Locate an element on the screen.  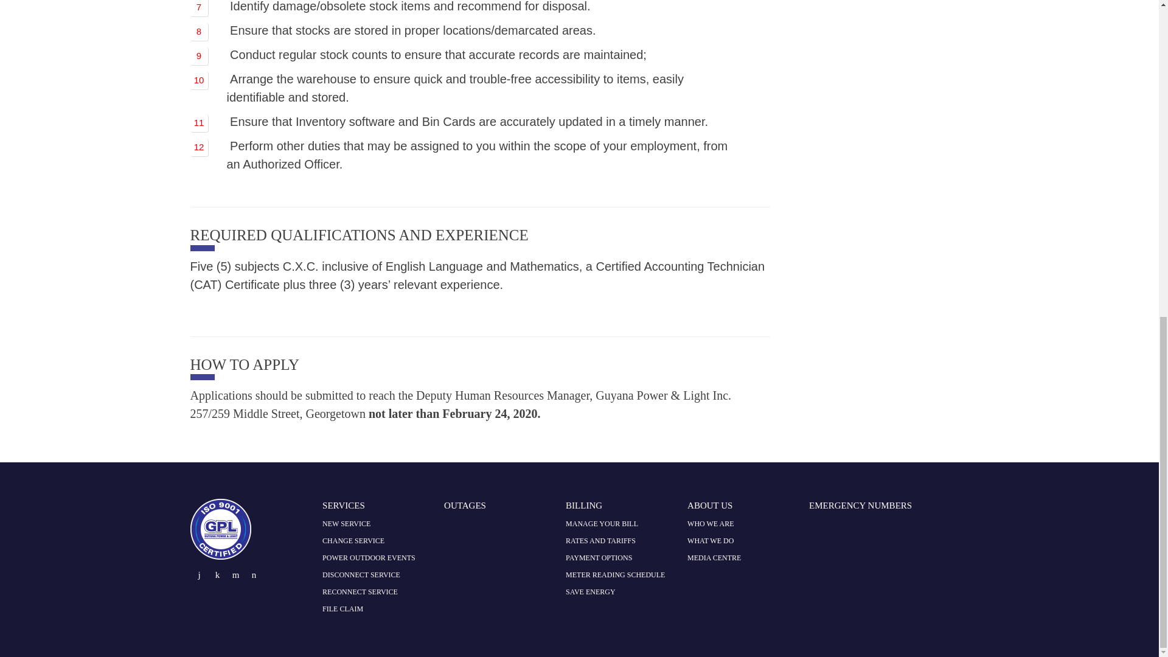
NEW SERVICE is located at coordinates (346, 524).